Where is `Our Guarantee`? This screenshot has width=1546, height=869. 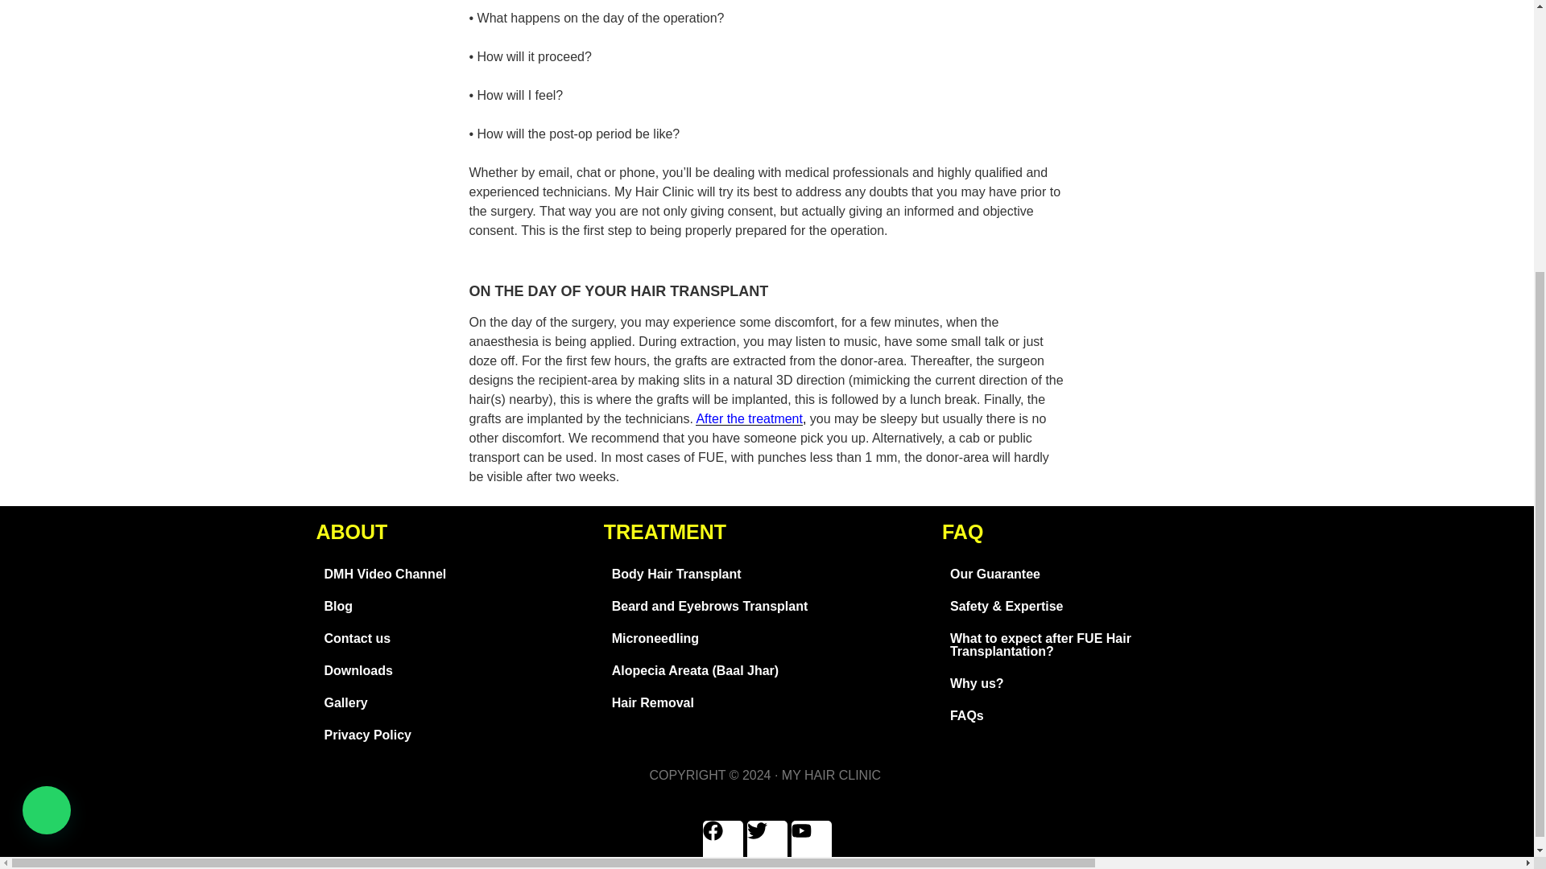 Our Guarantee is located at coordinates (1048, 575).